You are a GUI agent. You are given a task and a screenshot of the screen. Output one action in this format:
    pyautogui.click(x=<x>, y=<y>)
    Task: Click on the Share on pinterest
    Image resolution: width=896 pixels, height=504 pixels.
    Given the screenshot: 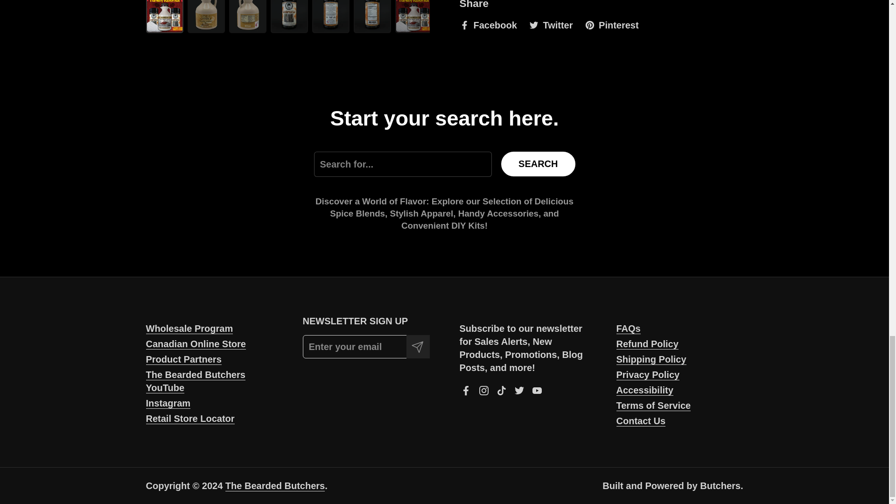 What is the action you would take?
    pyautogui.click(x=611, y=25)
    